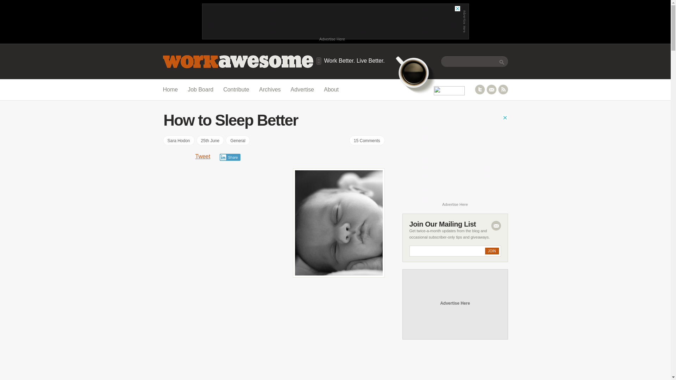  I want to click on 15 Comments, so click(367, 140).